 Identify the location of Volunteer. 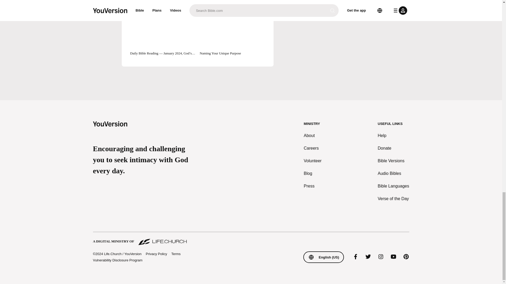
(313, 161).